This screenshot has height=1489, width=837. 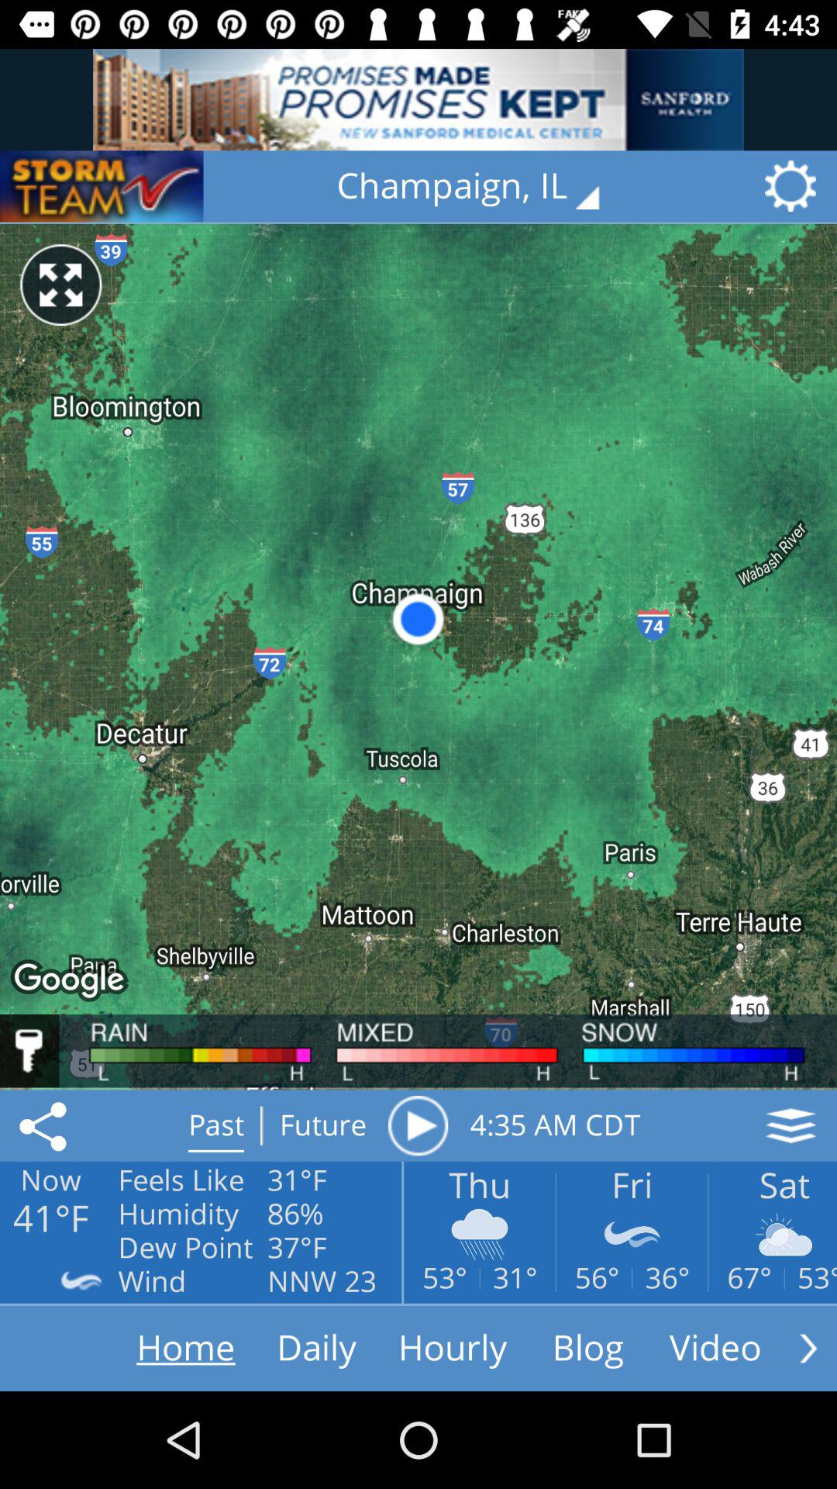 What do you see at coordinates (796, 186) in the screenshot?
I see `click on the symbol beside il` at bounding box center [796, 186].